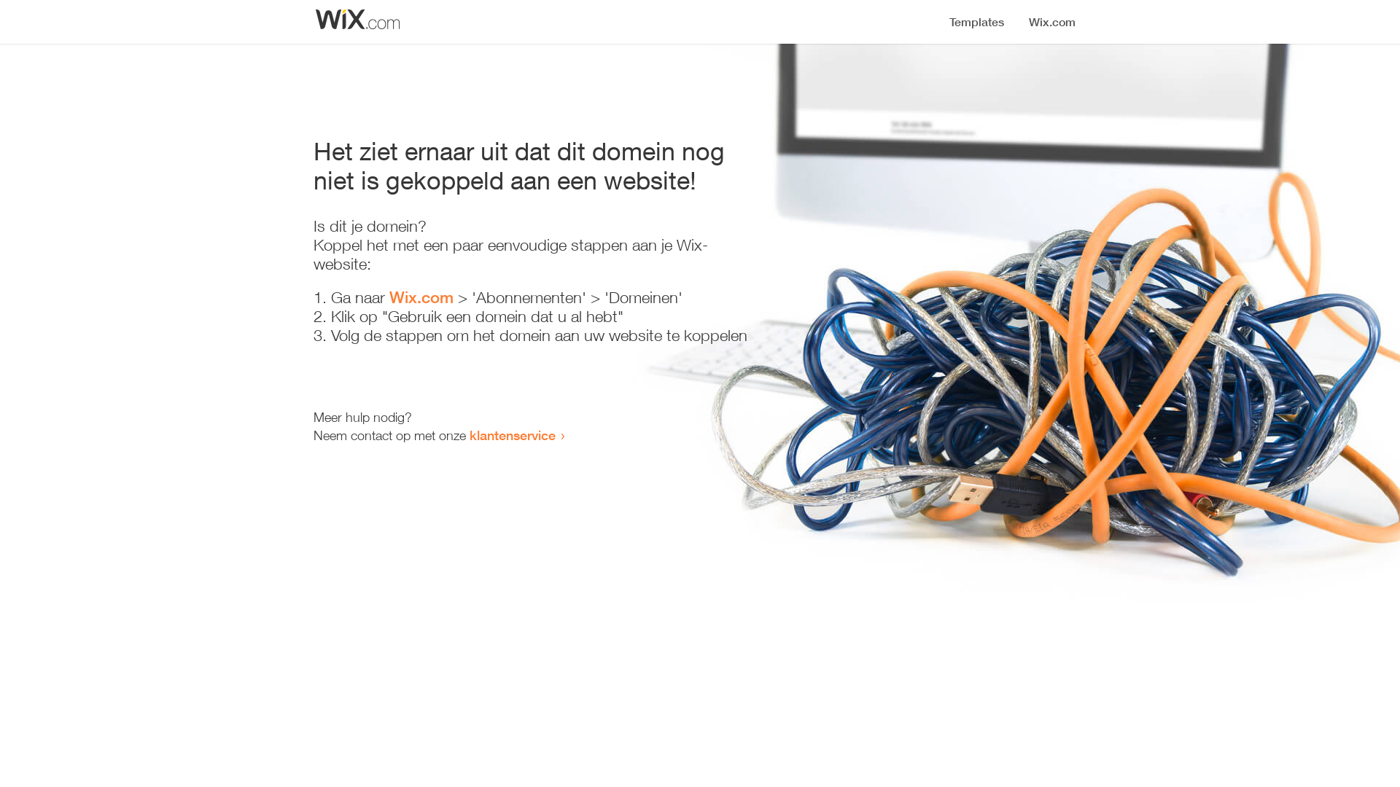 The width and height of the screenshot is (1400, 787). I want to click on Wix.com, so click(421, 297).